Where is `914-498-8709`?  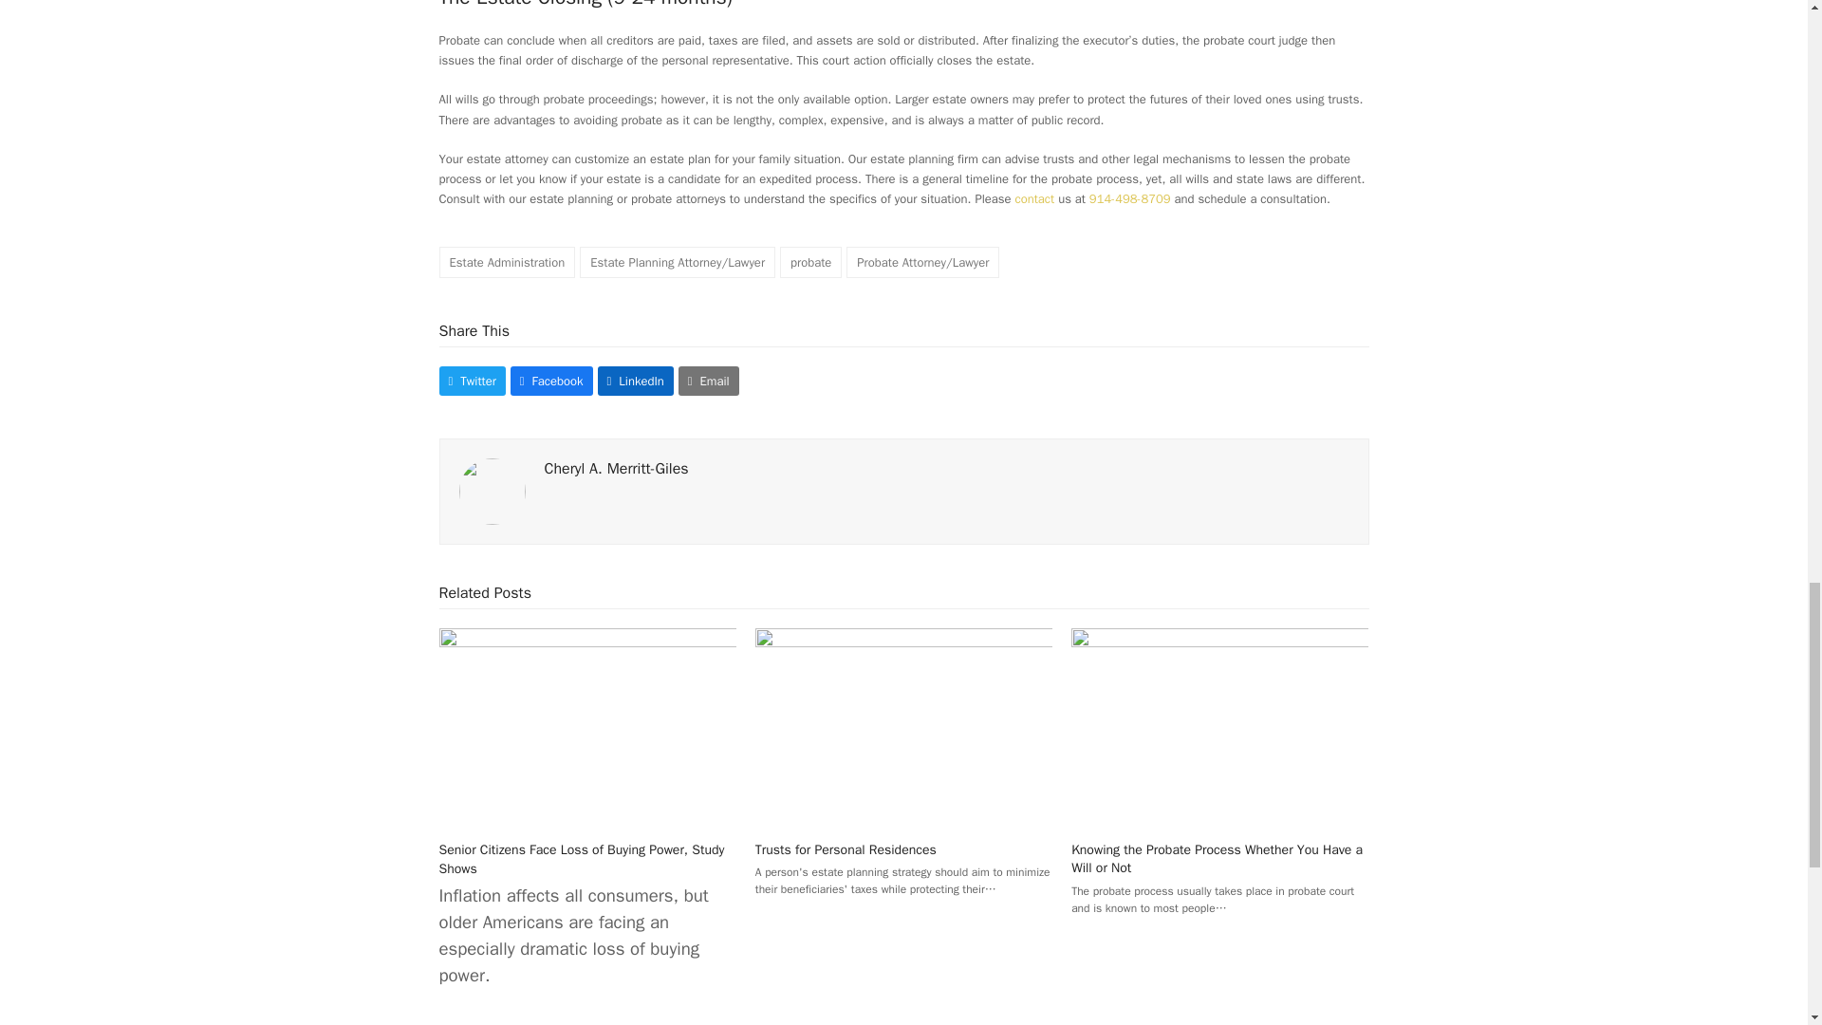
914-498-8709 is located at coordinates (1130, 198).